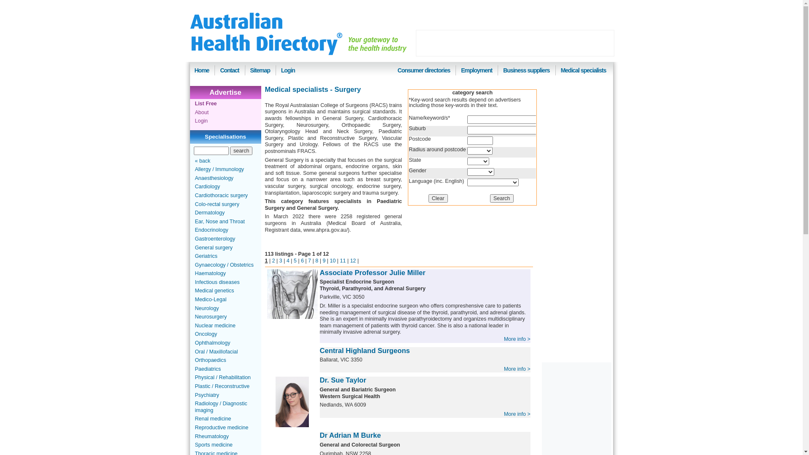 This screenshot has height=455, width=809. What do you see at coordinates (266, 34) in the screenshot?
I see `Australian Health Directory` at bounding box center [266, 34].